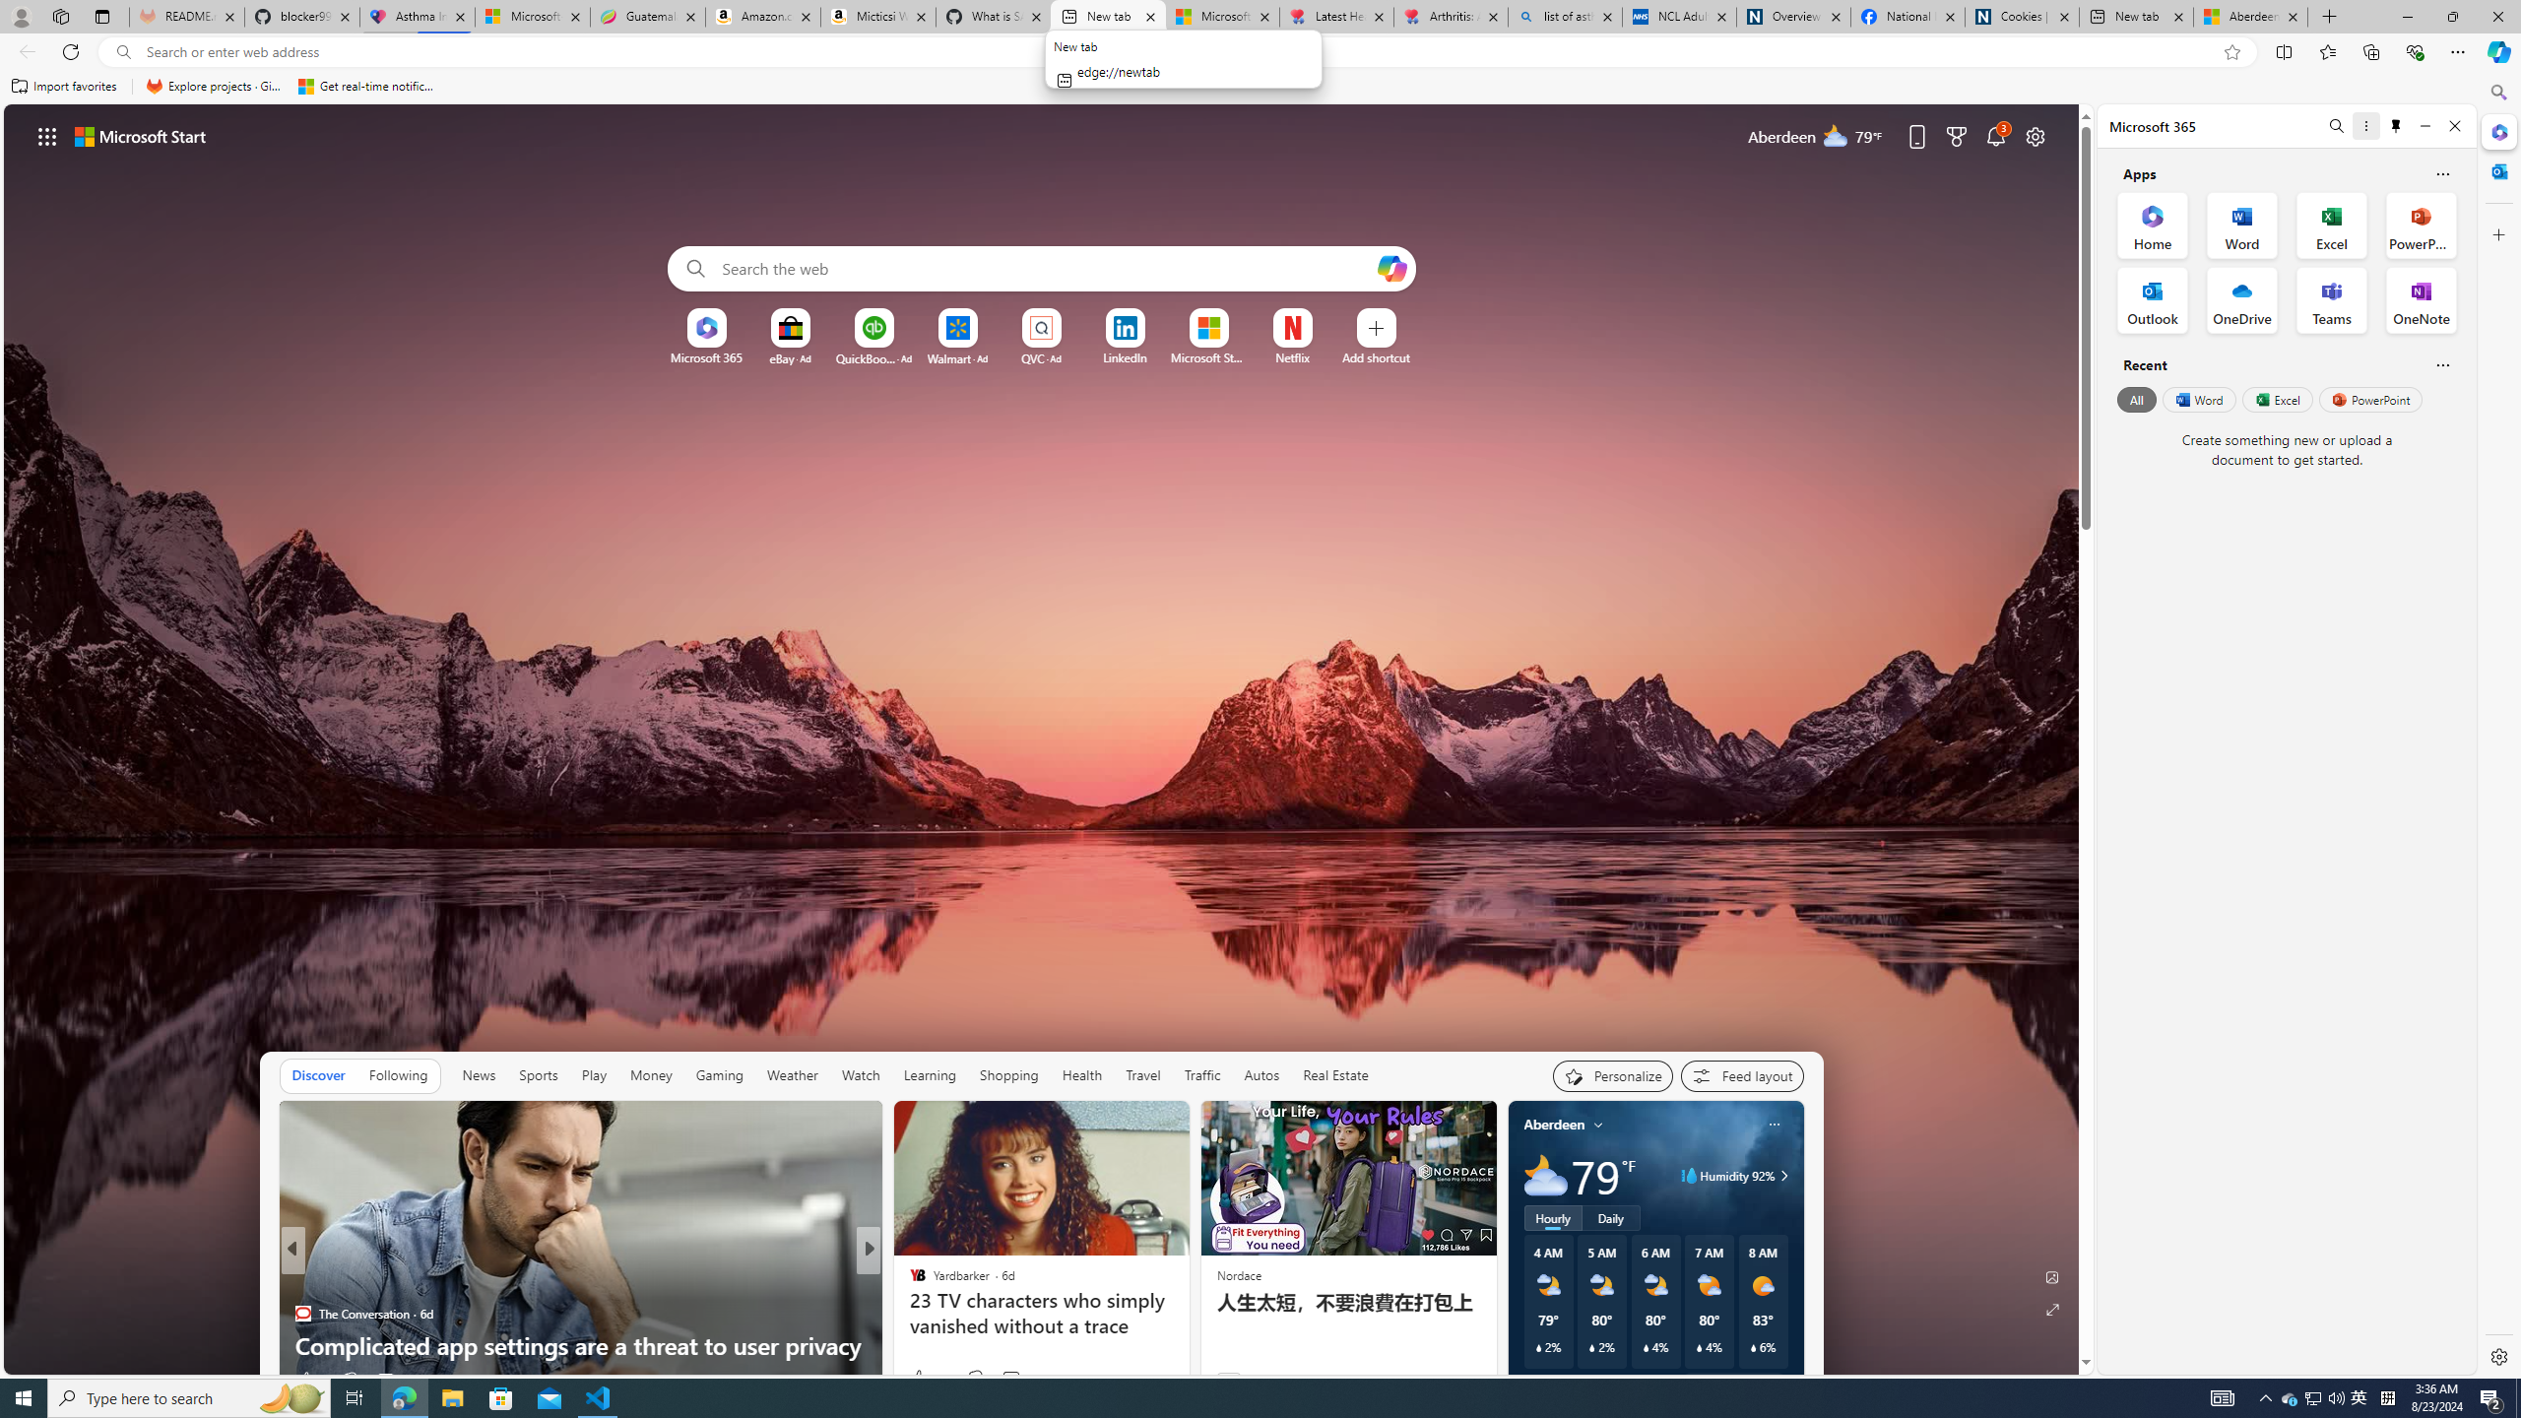 The image size is (2521, 1418). What do you see at coordinates (719, 1075) in the screenshot?
I see `Gaming` at bounding box center [719, 1075].